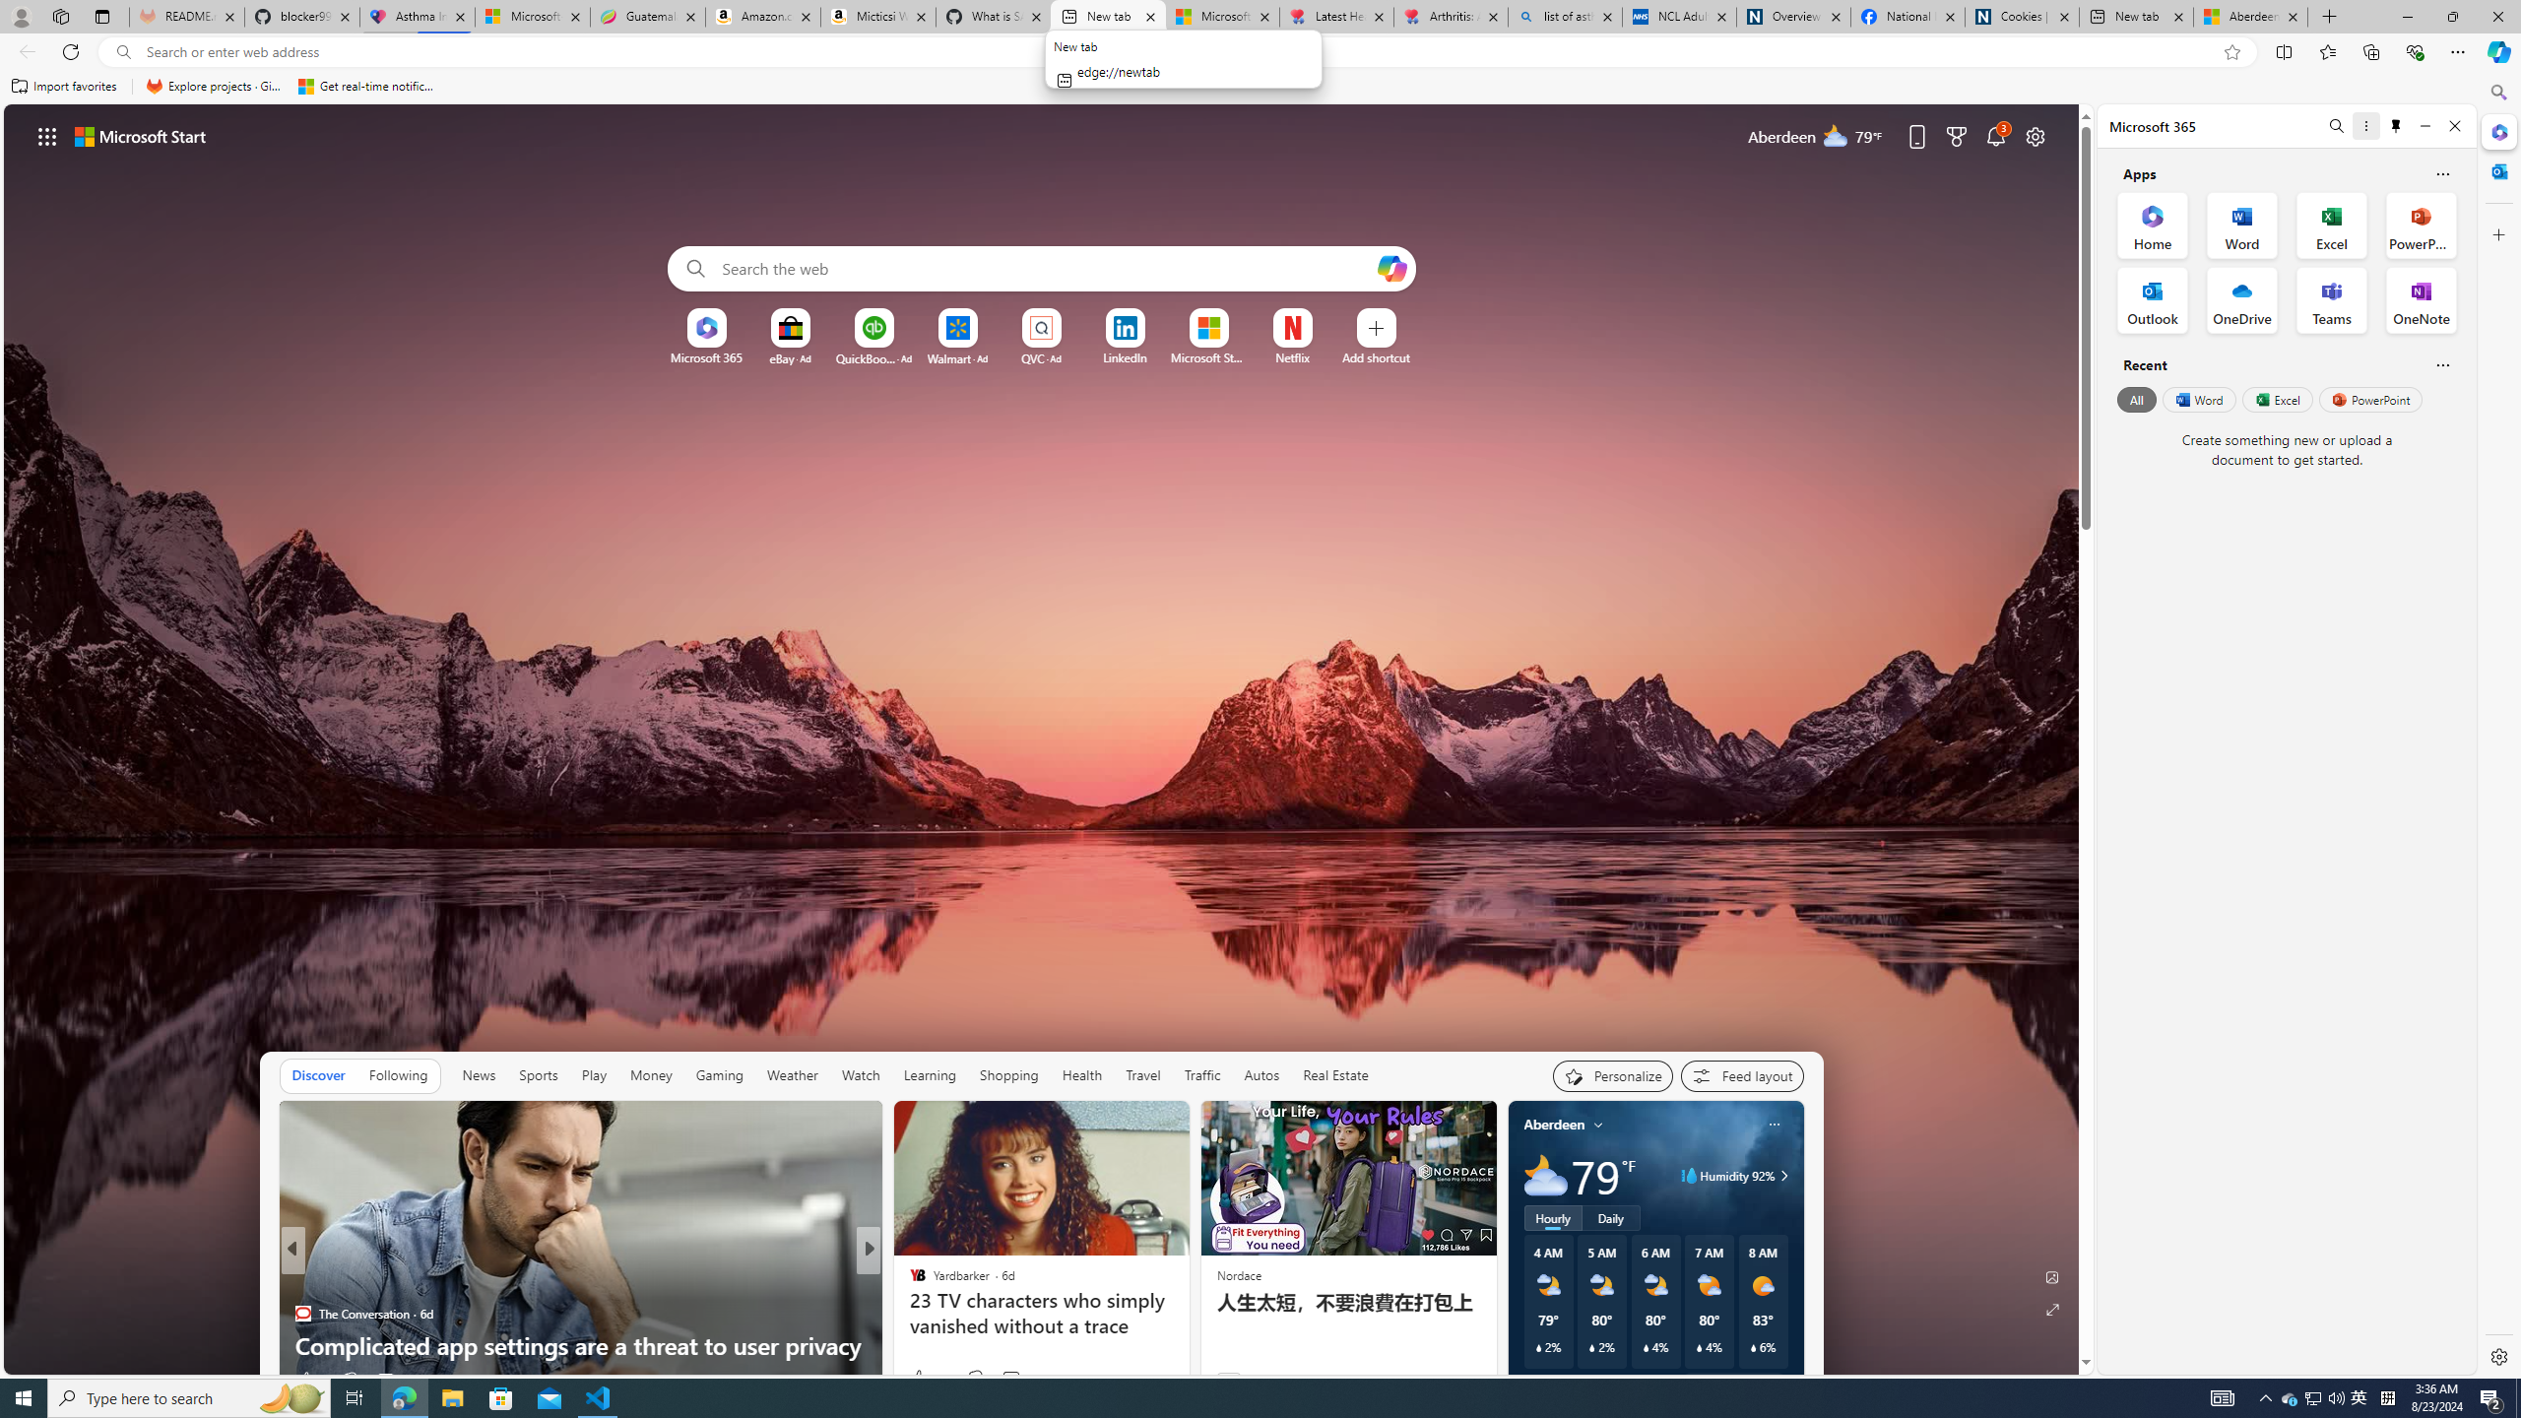 The image size is (2521, 1418). What do you see at coordinates (719, 1075) in the screenshot?
I see `Gaming` at bounding box center [719, 1075].